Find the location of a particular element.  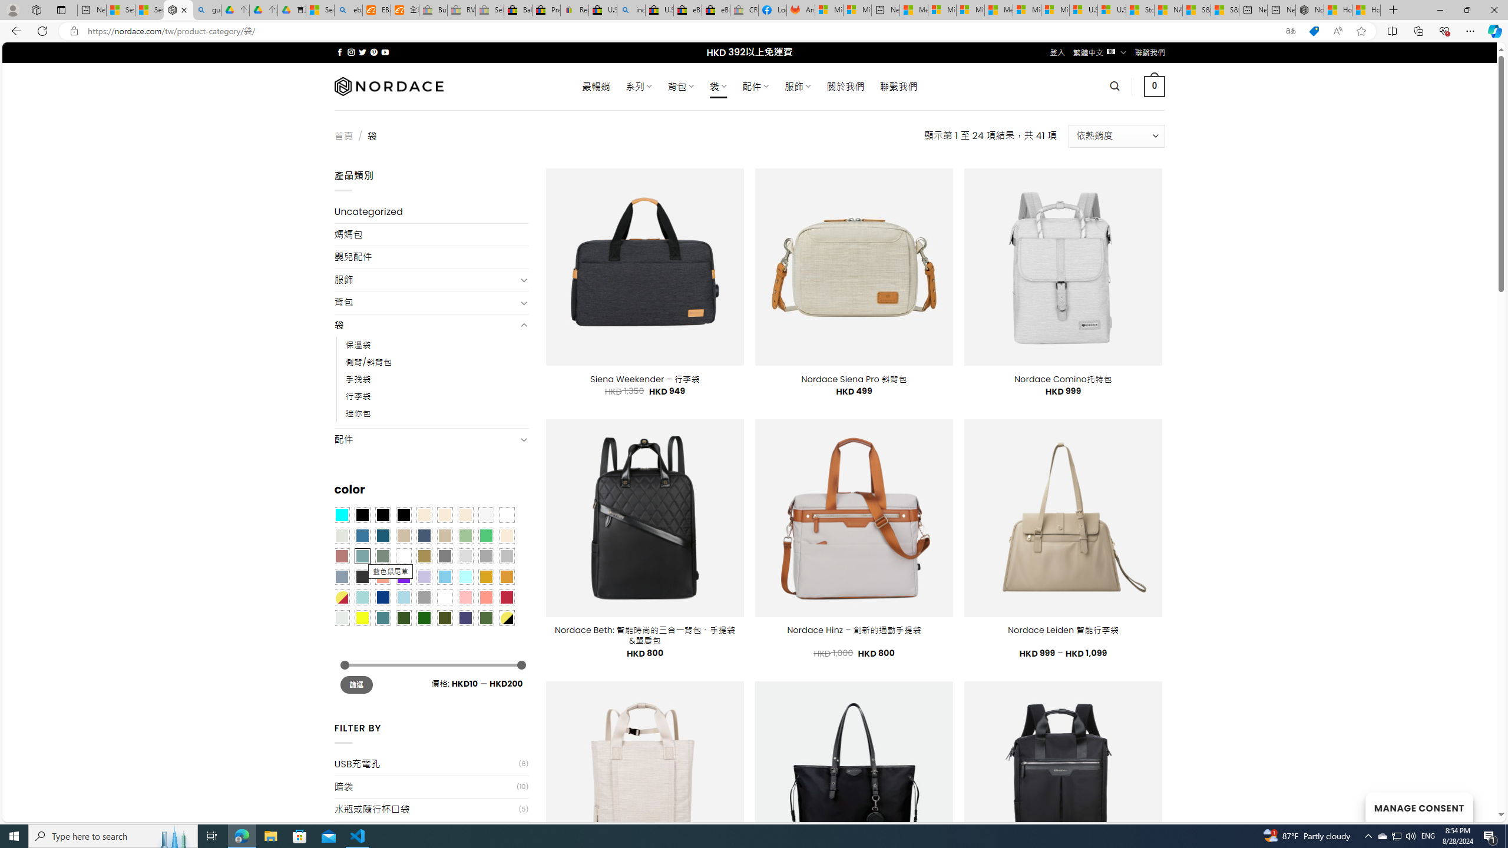

Close tab is located at coordinates (184, 9).